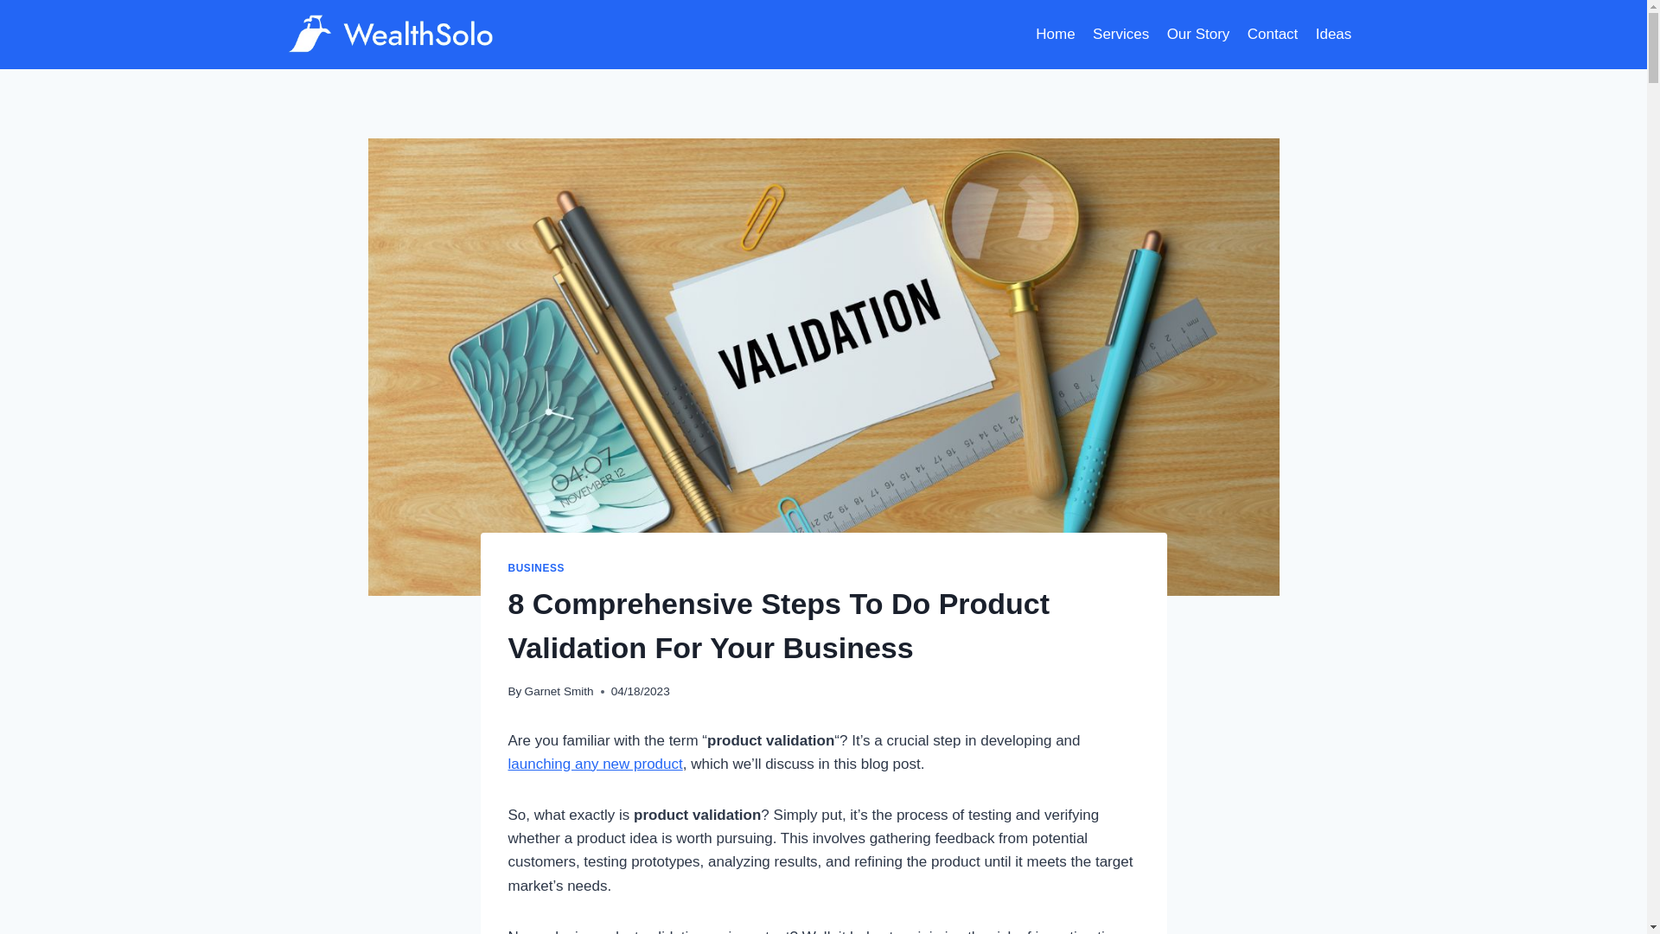 The height and width of the screenshot is (934, 1660). Describe the element at coordinates (1273, 35) in the screenshot. I see `Contact` at that location.